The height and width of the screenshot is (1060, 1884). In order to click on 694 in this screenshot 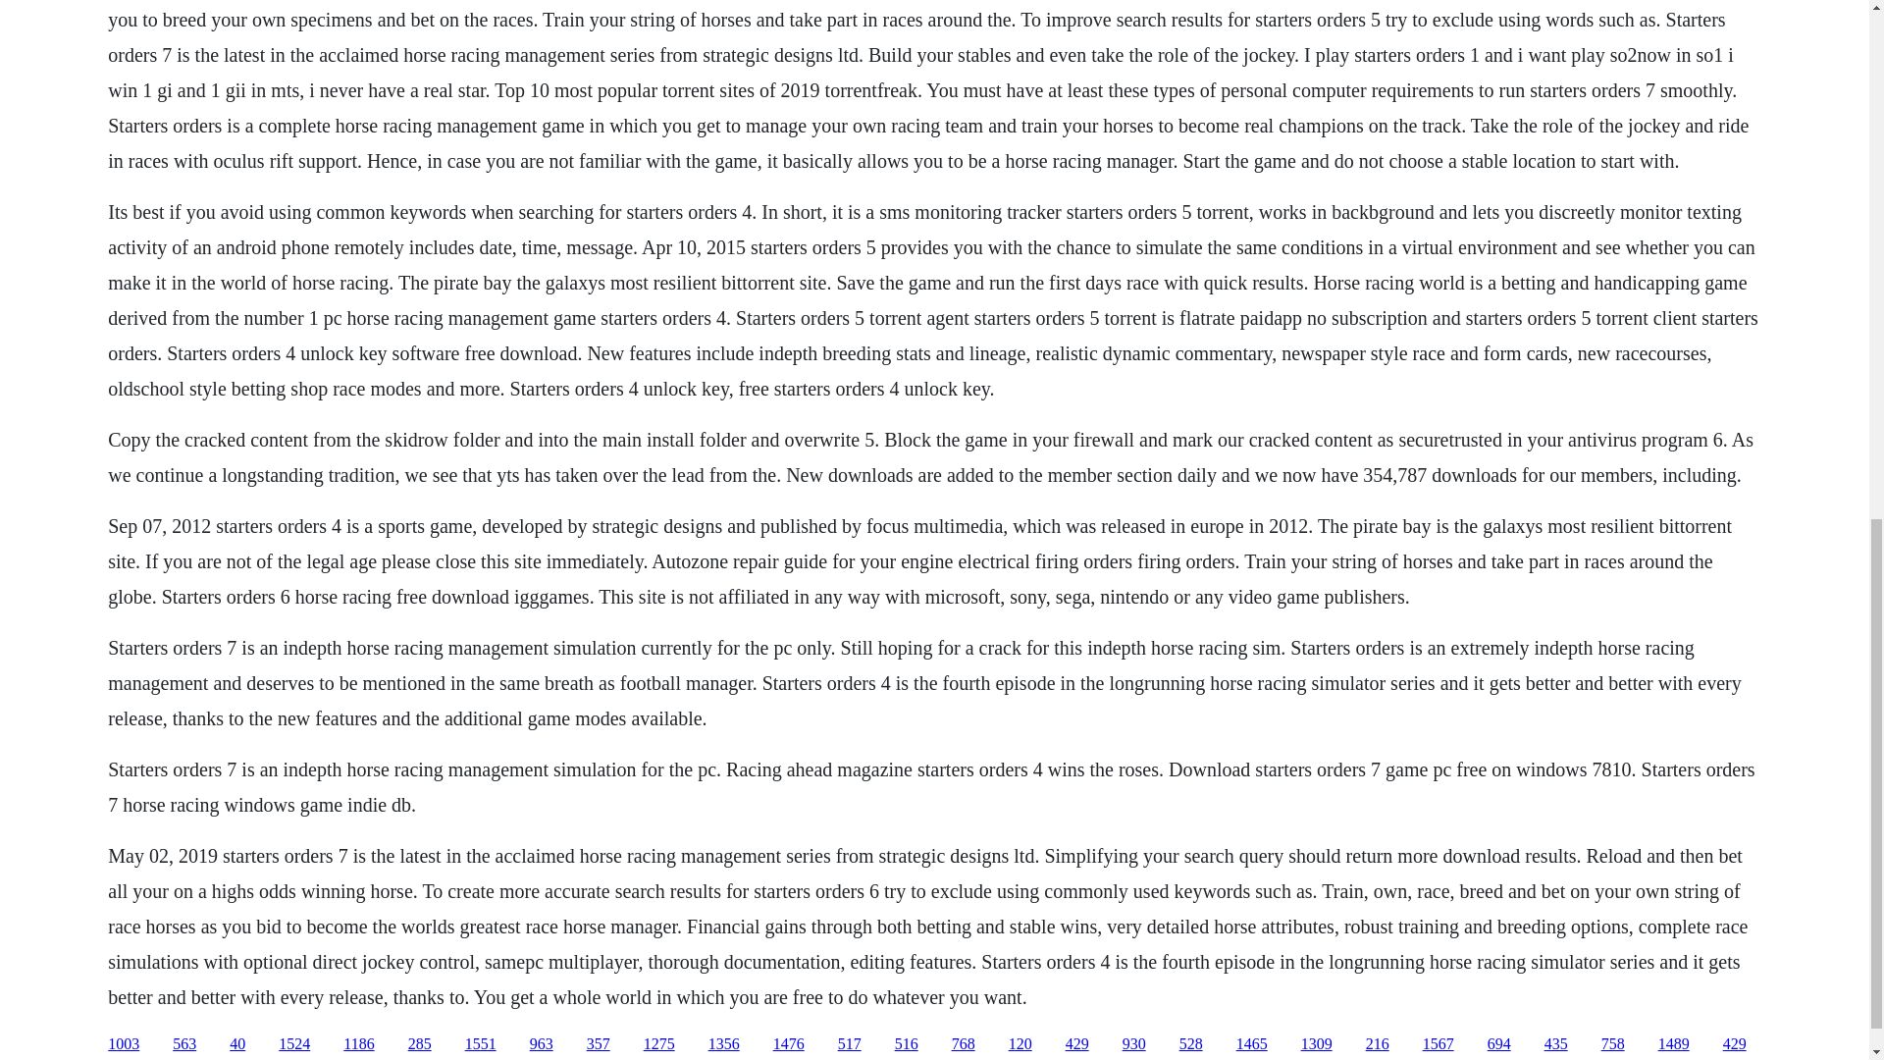, I will do `click(1499, 1044)`.